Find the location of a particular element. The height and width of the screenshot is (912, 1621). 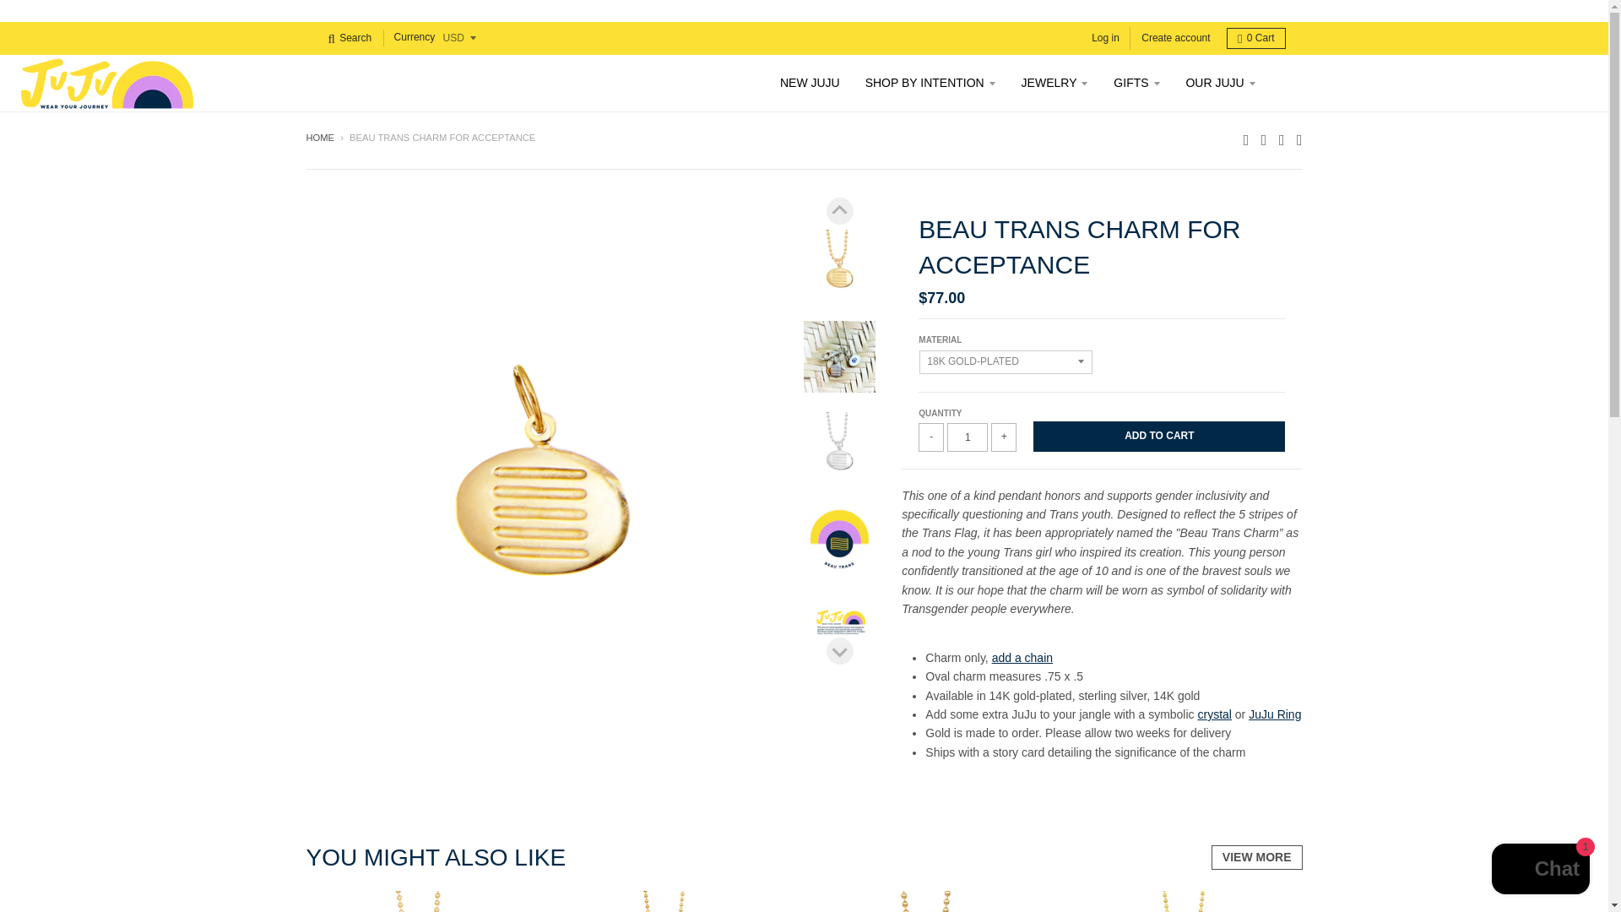

1 is located at coordinates (967, 437).